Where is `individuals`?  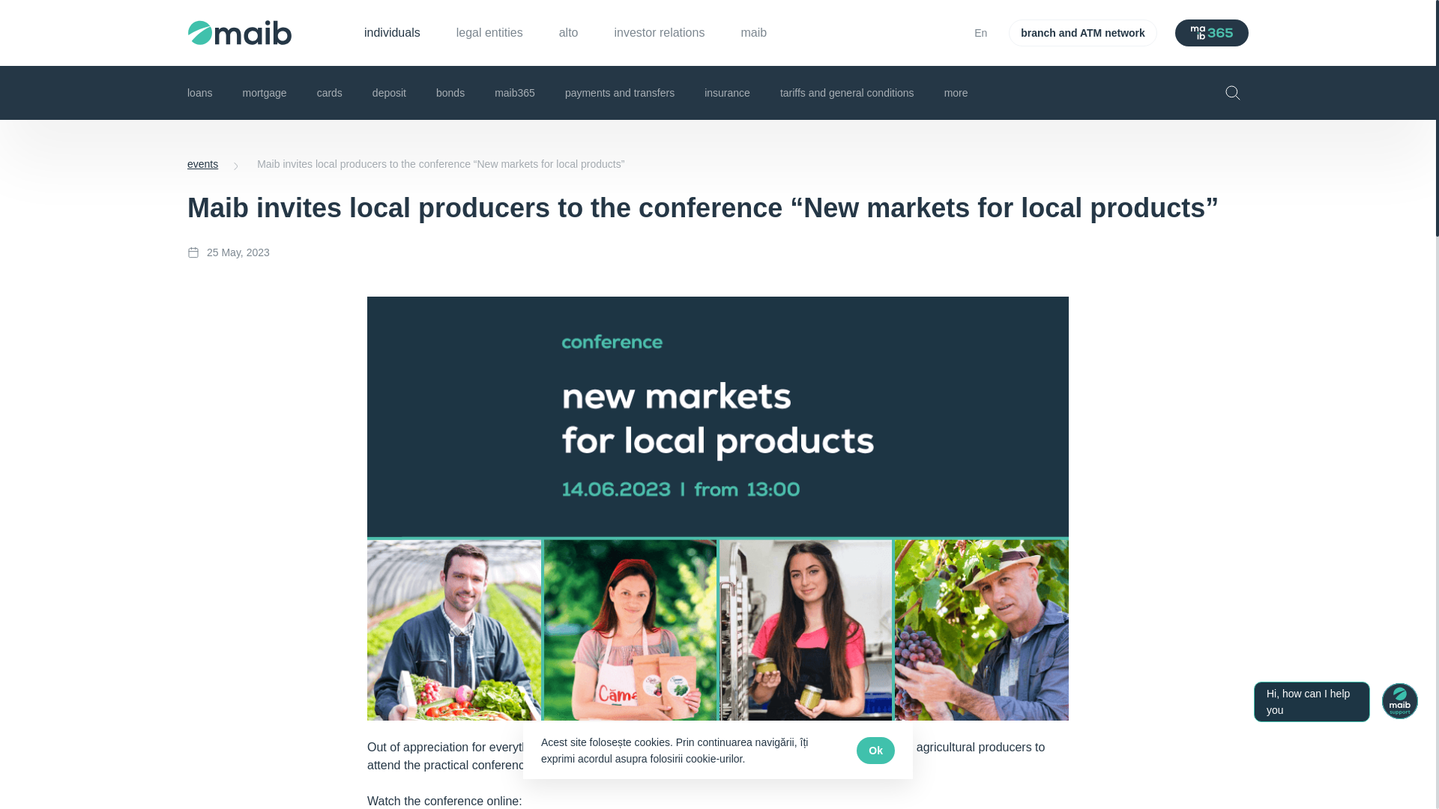
individuals is located at coordinates (391, 32).